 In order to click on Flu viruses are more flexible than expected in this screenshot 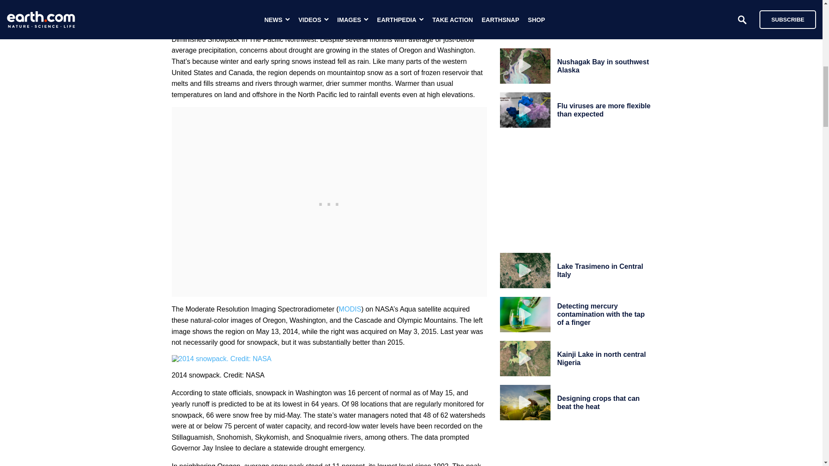, I will do `click(604, 110)`.